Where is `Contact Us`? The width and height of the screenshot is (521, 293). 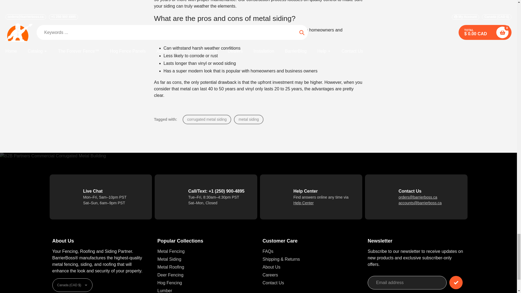
Contact Us is located at coordinates (418, 197).